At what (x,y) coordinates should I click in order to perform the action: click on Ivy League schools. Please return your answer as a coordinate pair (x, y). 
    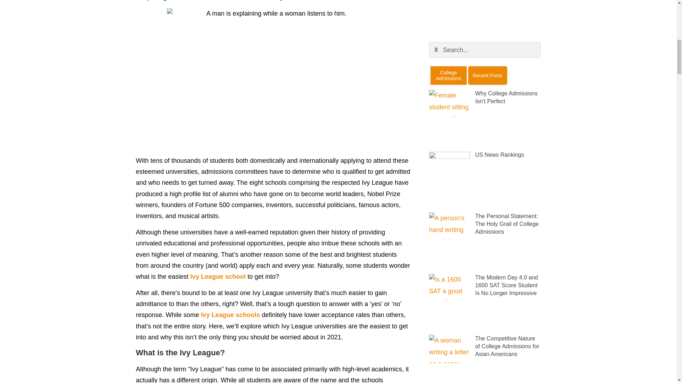
    Looking at the image, I should click on (230, 315).